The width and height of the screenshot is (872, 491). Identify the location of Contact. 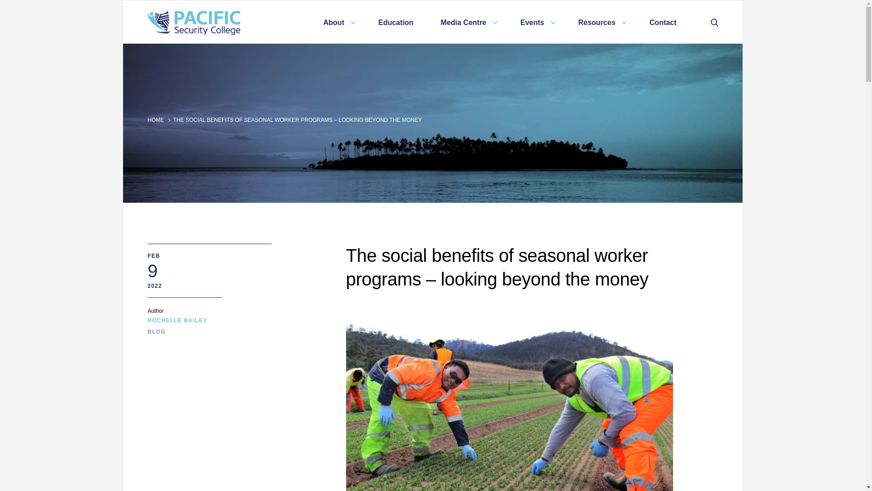
(663, 22).